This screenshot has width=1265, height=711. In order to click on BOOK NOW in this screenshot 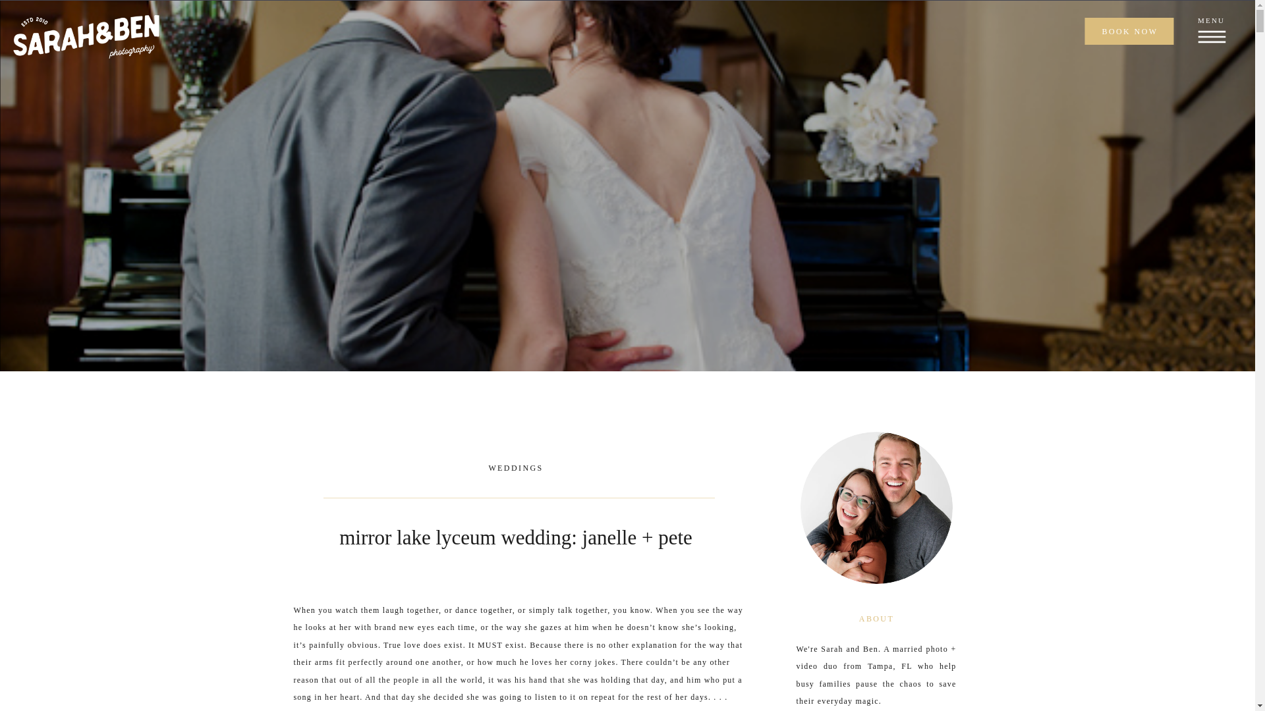, I will do `click(1129, 31)`.